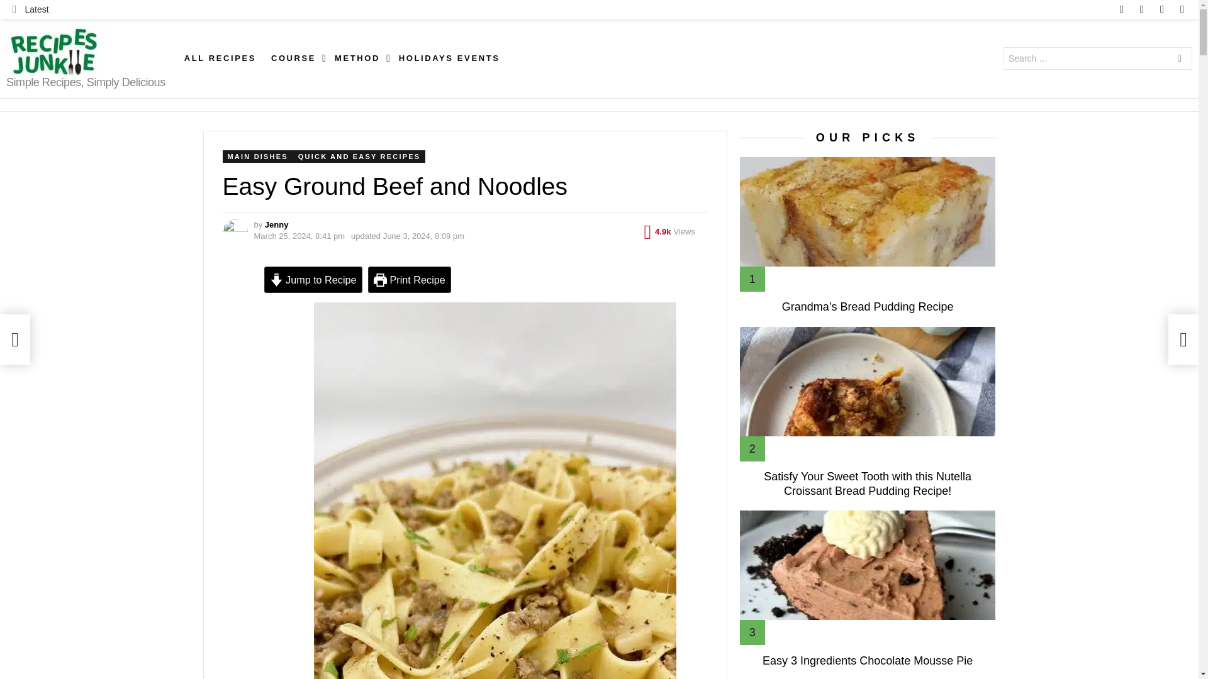  Describe the element at coordinates (1098, 58) in the screenshot. I see `Search for:` at that location.